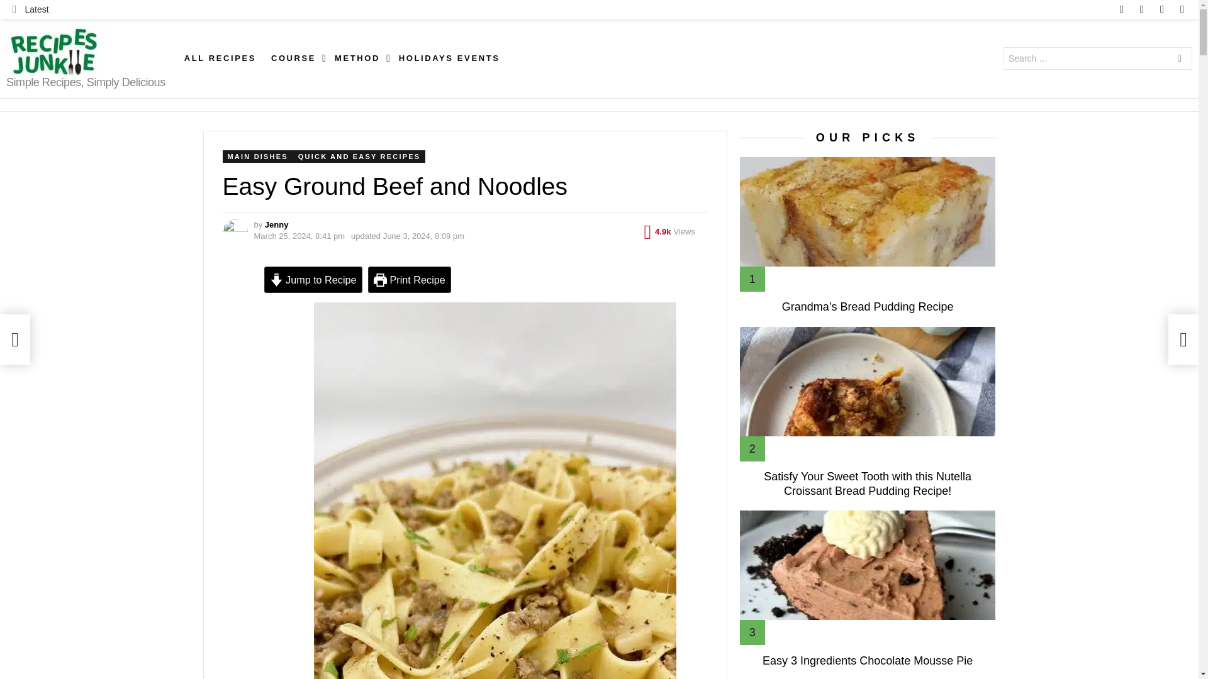  Describe the element at coordinates (1098, 58) in the screenshot. I see `Search for:` at that location.